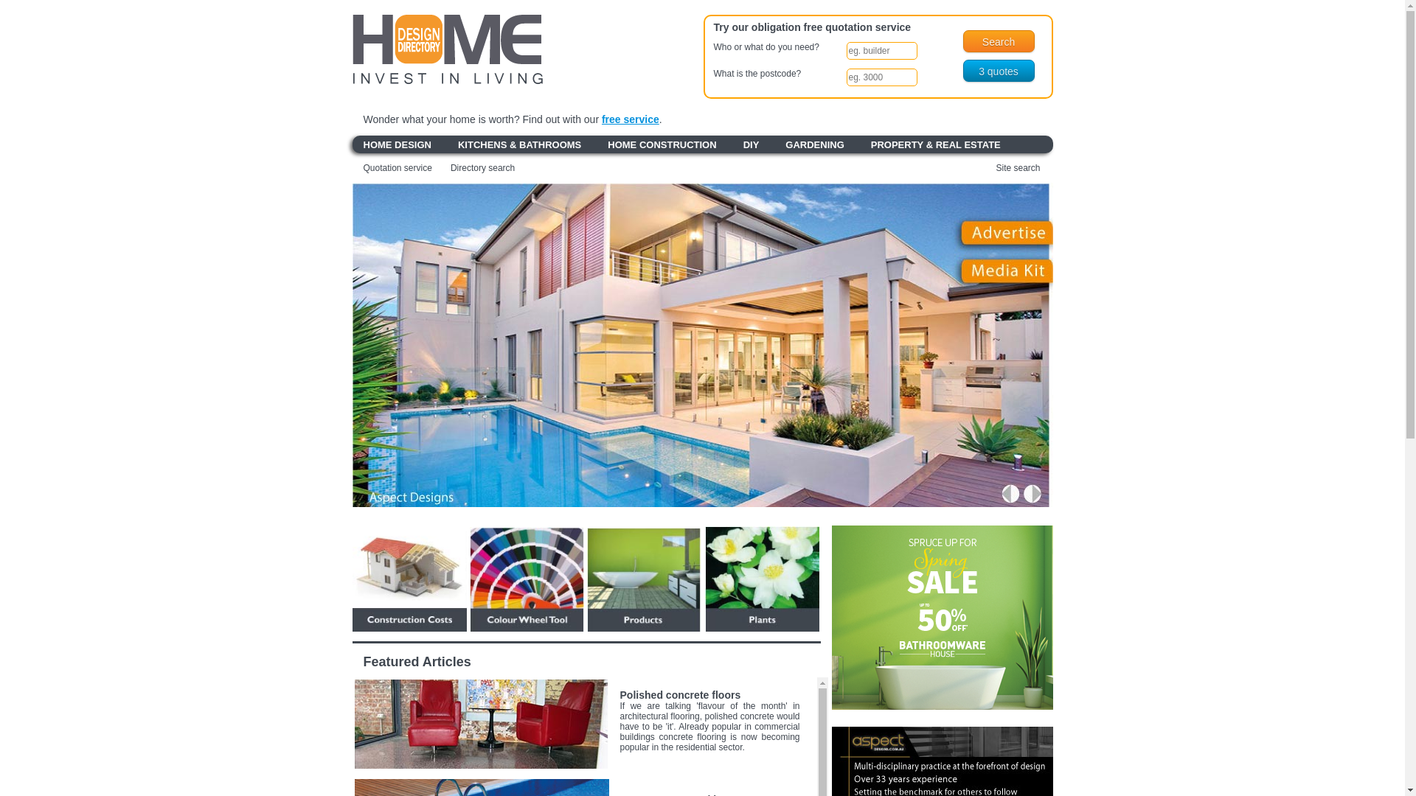 This screenshot has height=796, width=1416. I want to click on free service, so click(631, 119).